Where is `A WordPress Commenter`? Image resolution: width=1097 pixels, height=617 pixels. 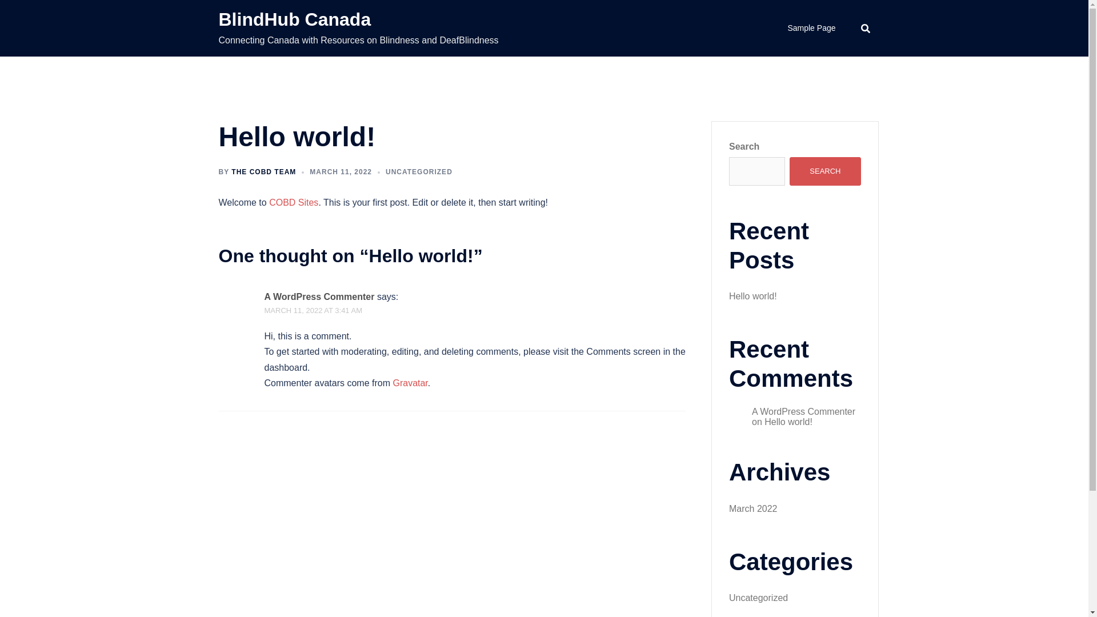 A WordPress Commenter is located at coordinates (319, 297).